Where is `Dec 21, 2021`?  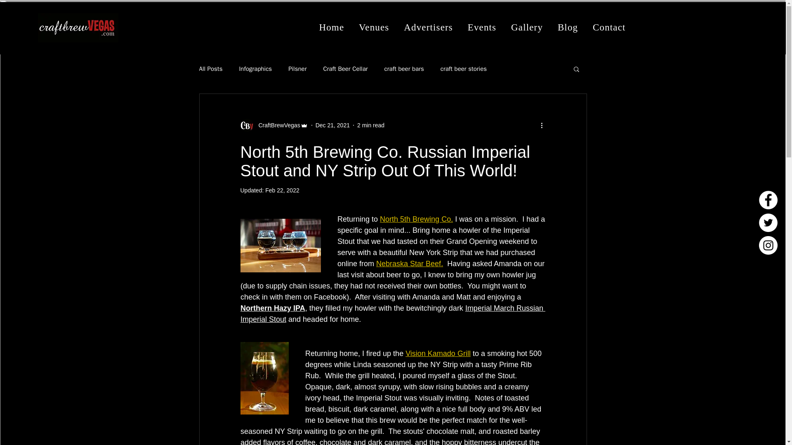
Dec 21, 2021 is located at coordinates (332, 125).